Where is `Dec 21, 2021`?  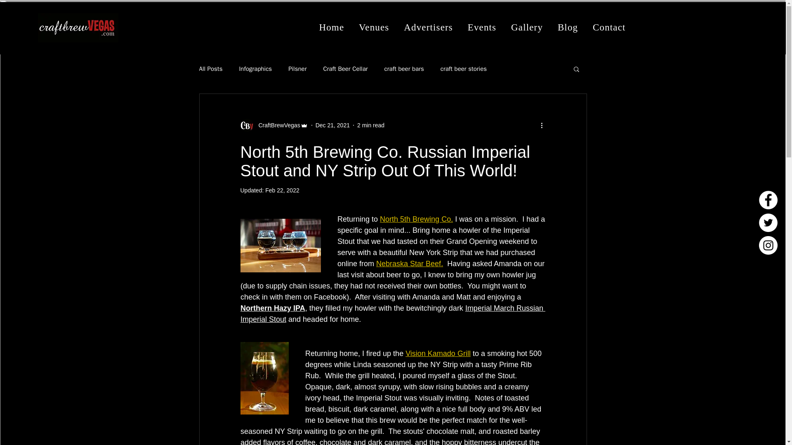
Dec 21, 2021 is located at coordinates (332, 125).